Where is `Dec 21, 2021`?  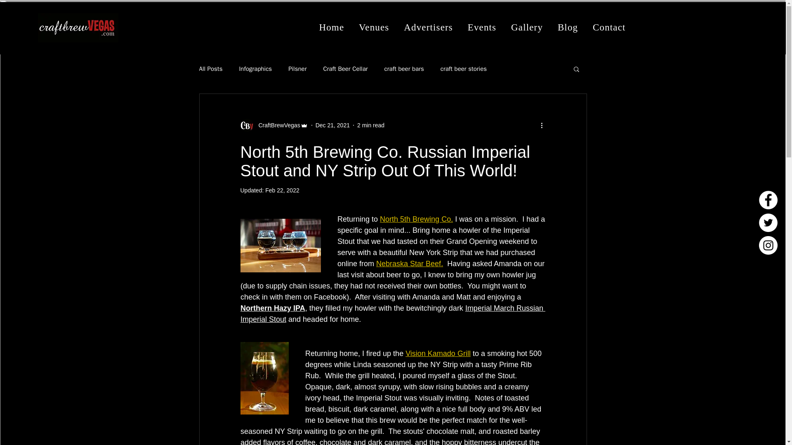
Dec 21, 2021 is located at coordinates (332, 125).